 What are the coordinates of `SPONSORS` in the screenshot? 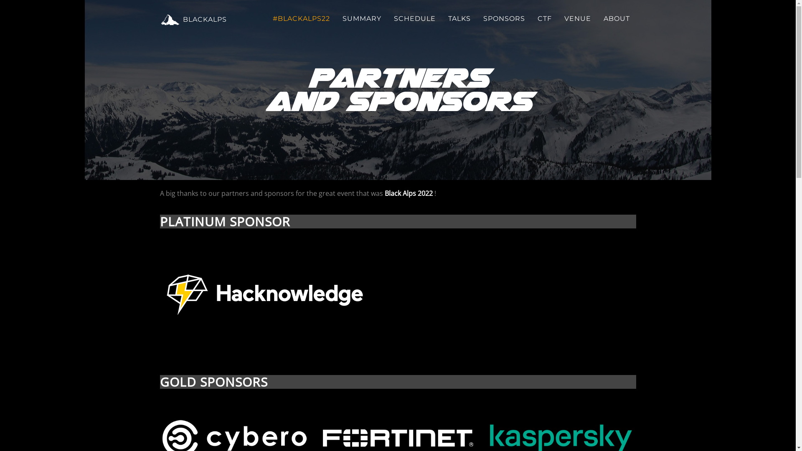 It's located at (504, 19).